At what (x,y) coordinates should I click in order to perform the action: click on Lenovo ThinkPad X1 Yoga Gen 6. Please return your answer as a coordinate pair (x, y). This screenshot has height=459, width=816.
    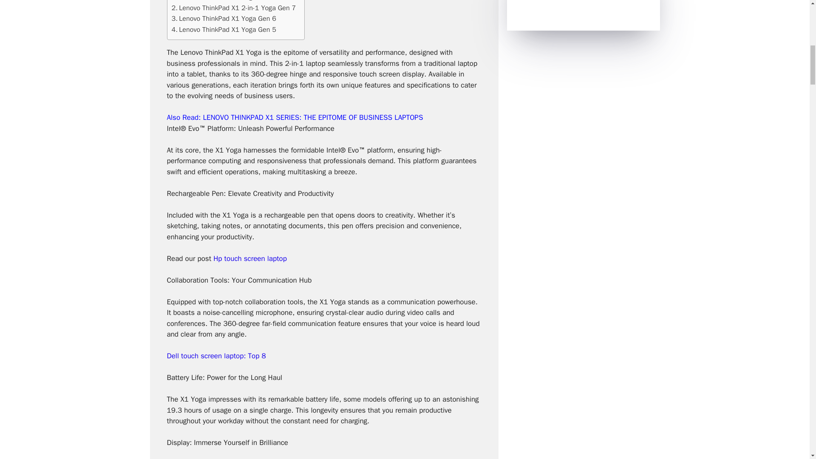
    Looking at the image, I should click on (224, 19).